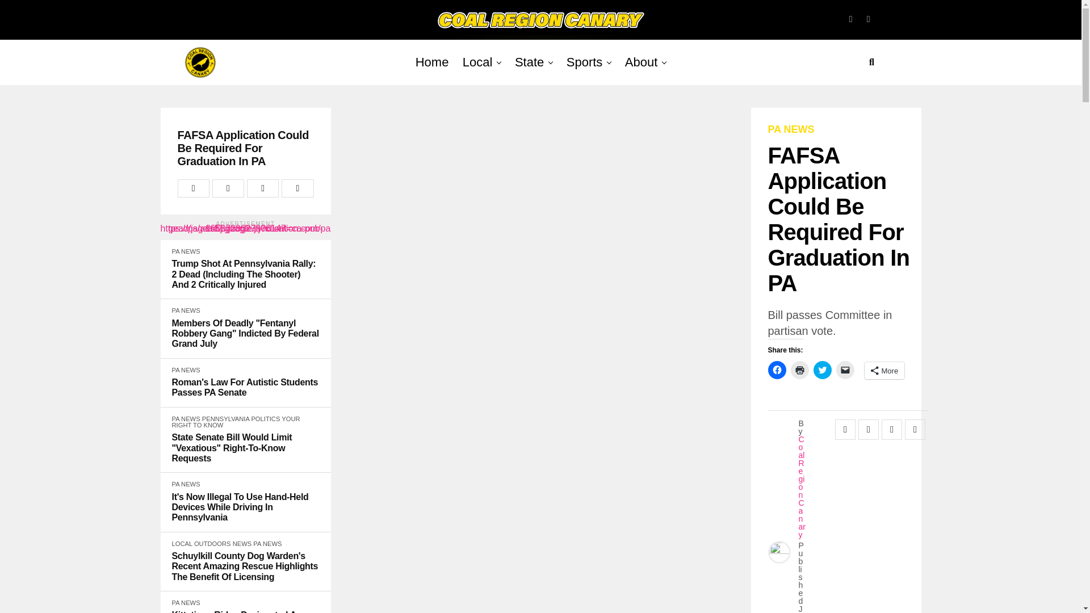 Image resolution: width=1090 pixels, height=613 pixels. What do you see at coordinates (263, 188) in the screenshot?
I see `Share on Flipboard` at bounding box center [263, 188].